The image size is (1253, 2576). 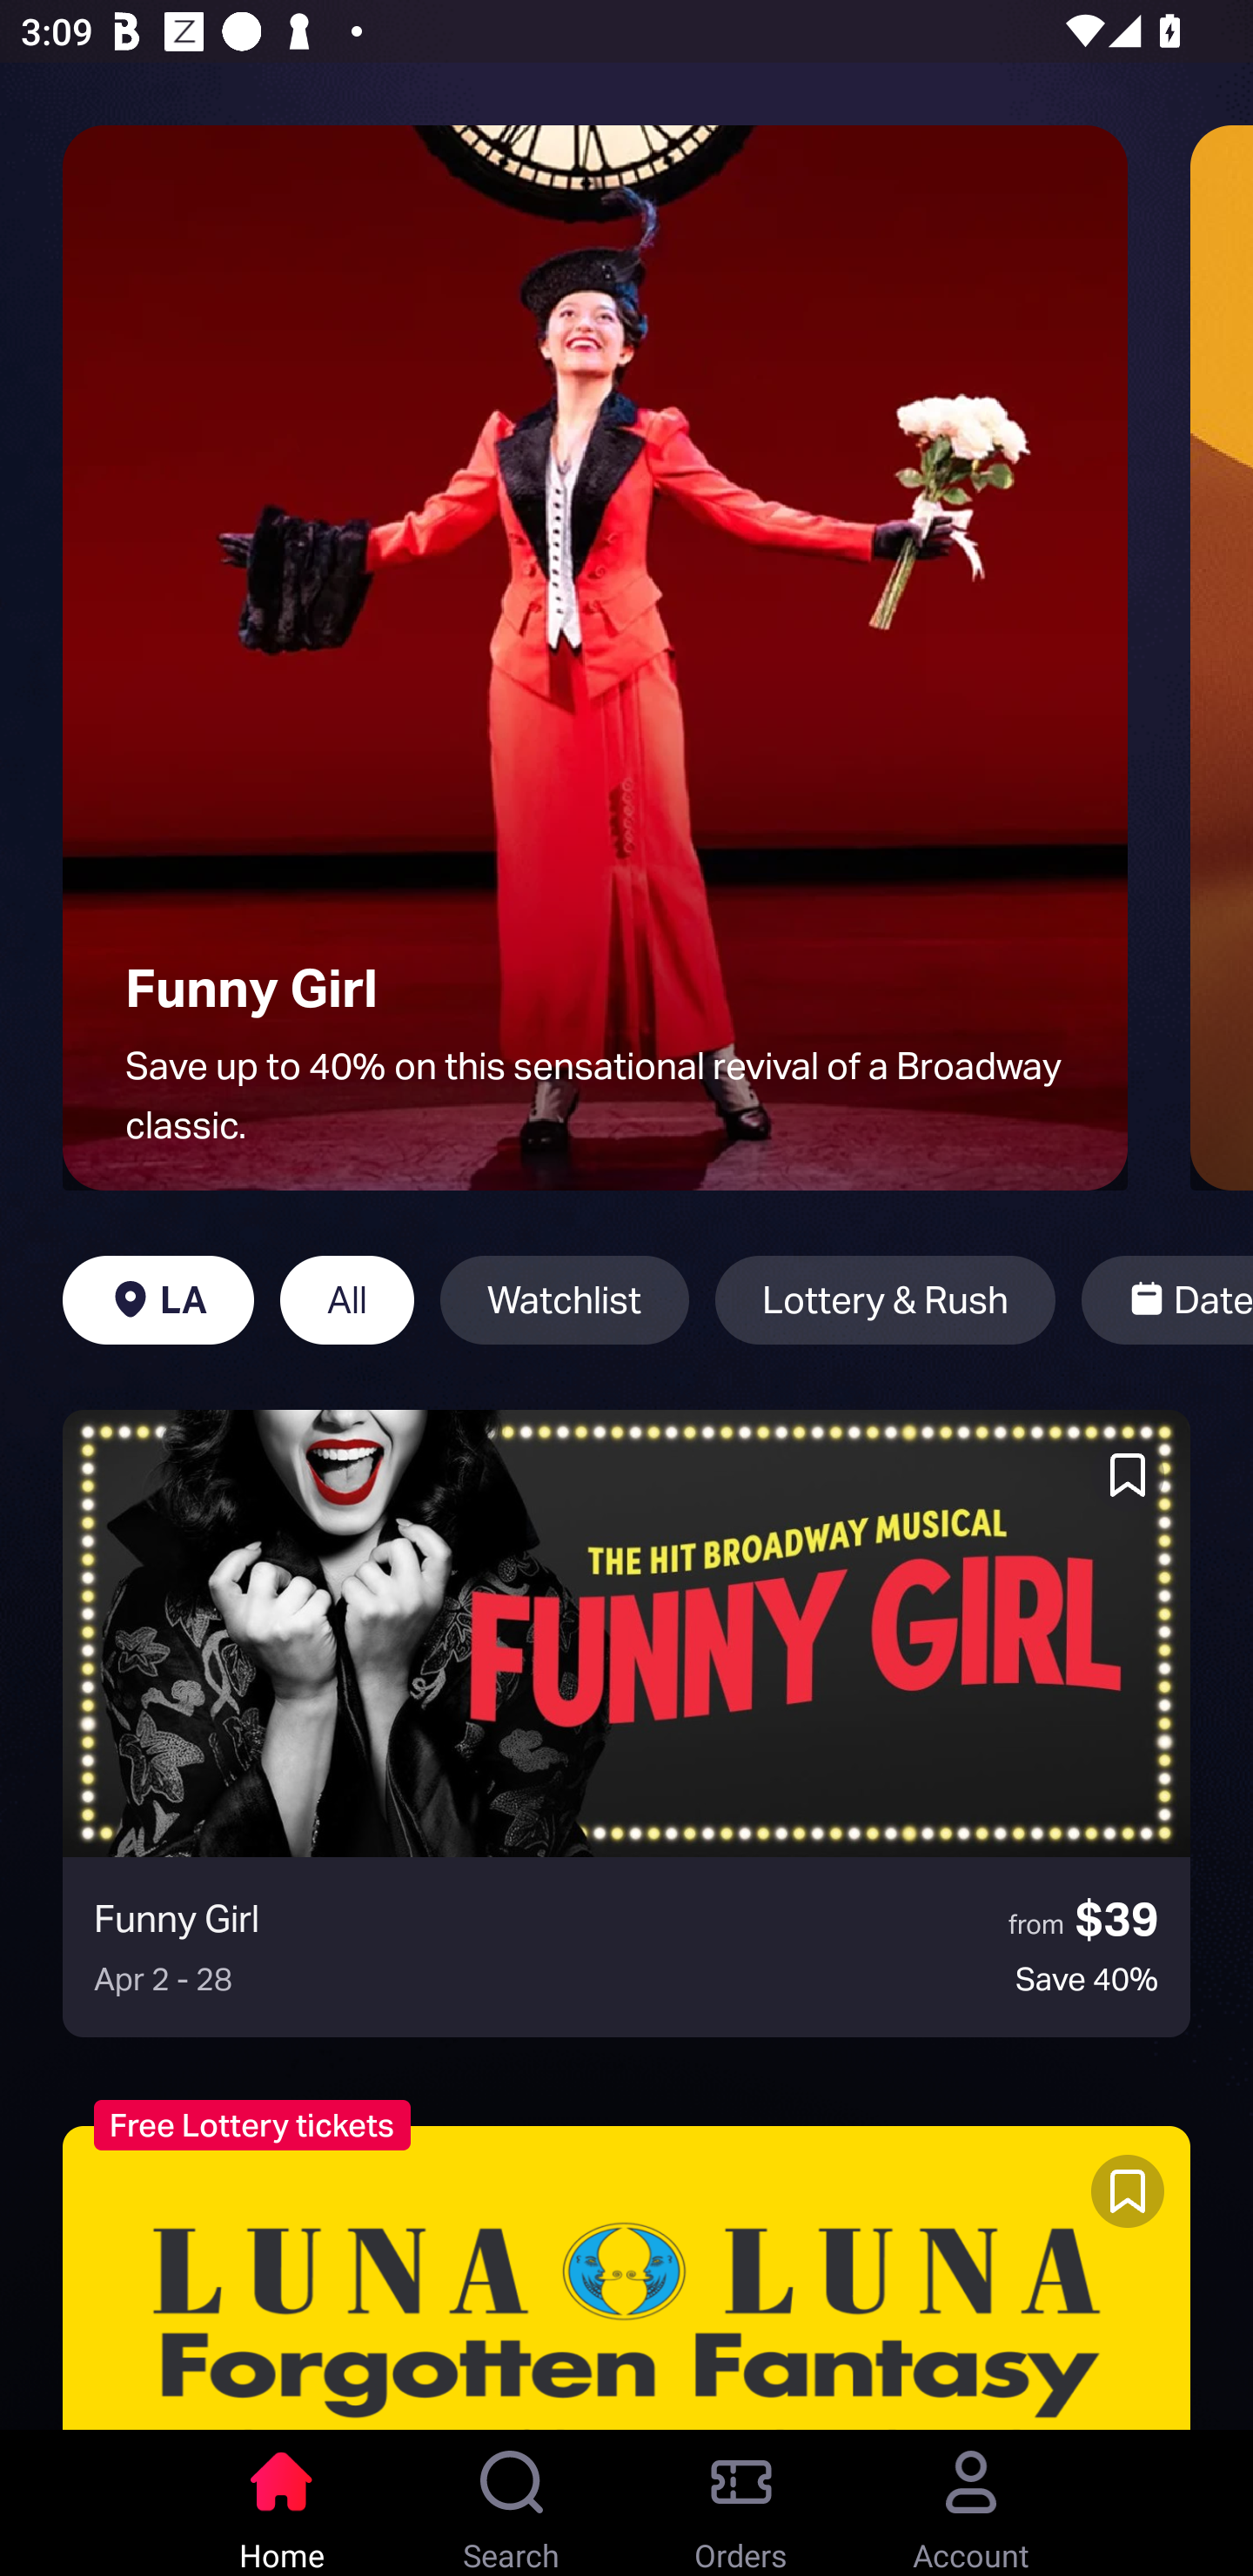 I want to click on Lottery & Rush, so click(x=885, y=1300).